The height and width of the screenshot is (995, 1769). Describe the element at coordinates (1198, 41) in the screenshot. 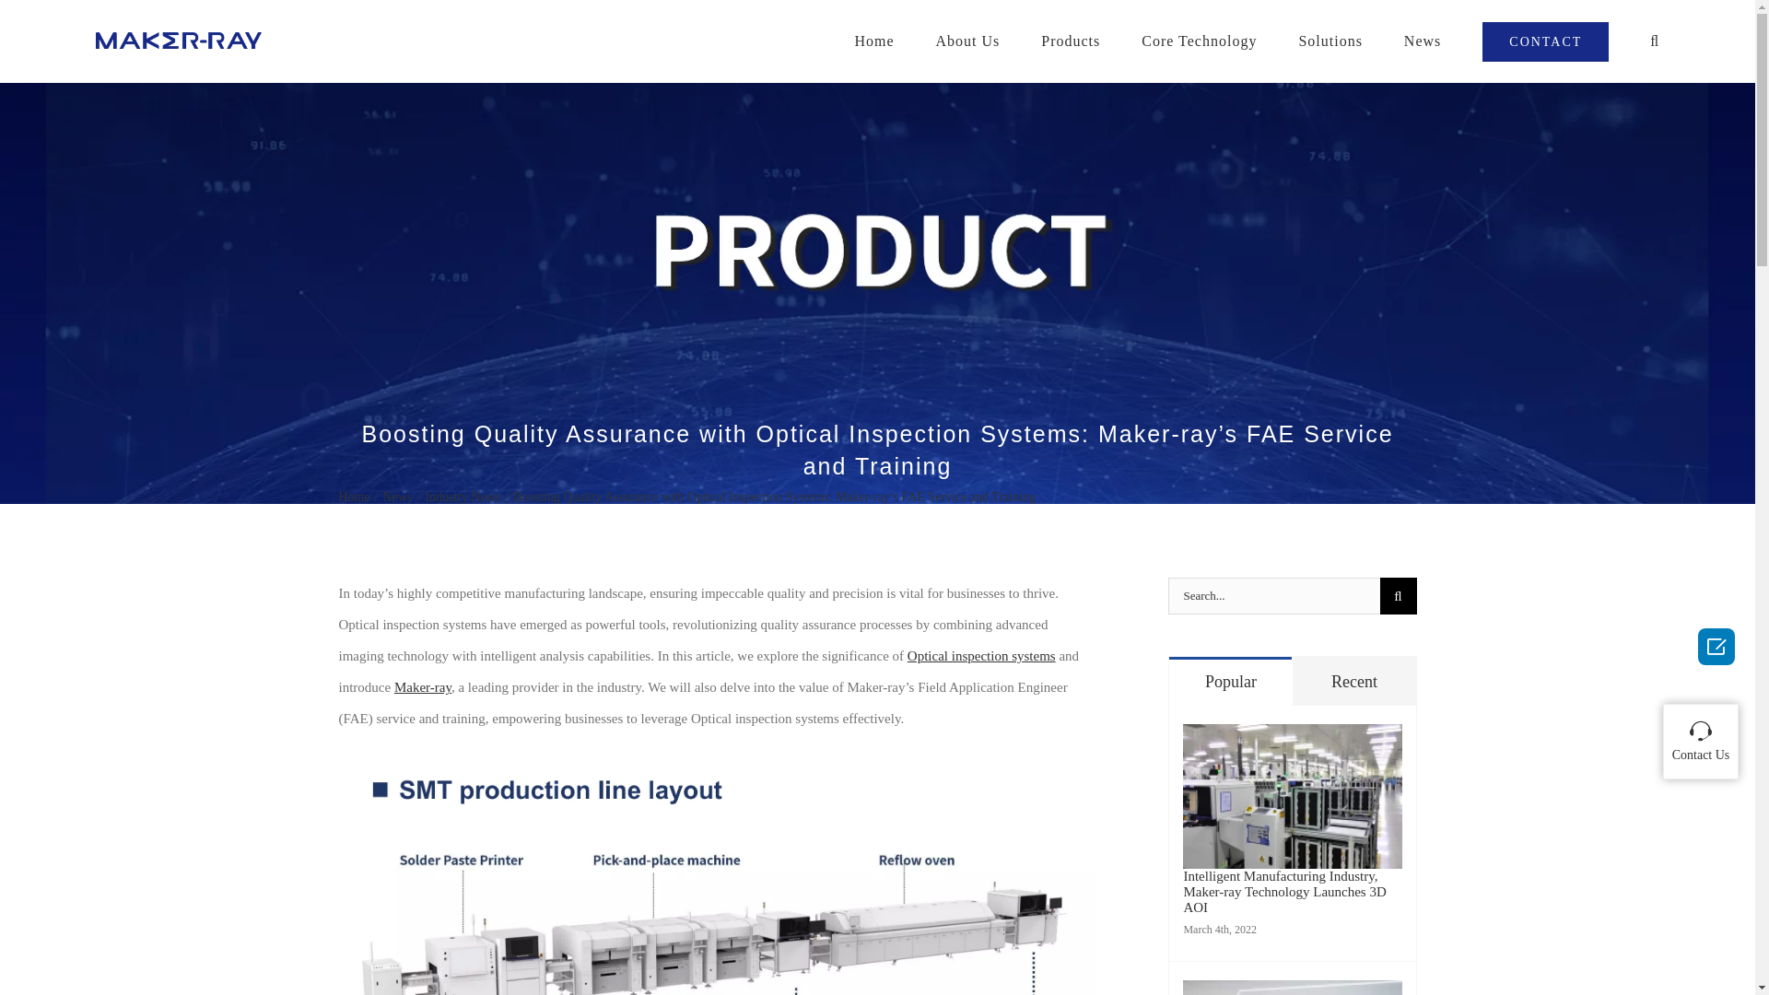

I see `Core Technology` at that location.